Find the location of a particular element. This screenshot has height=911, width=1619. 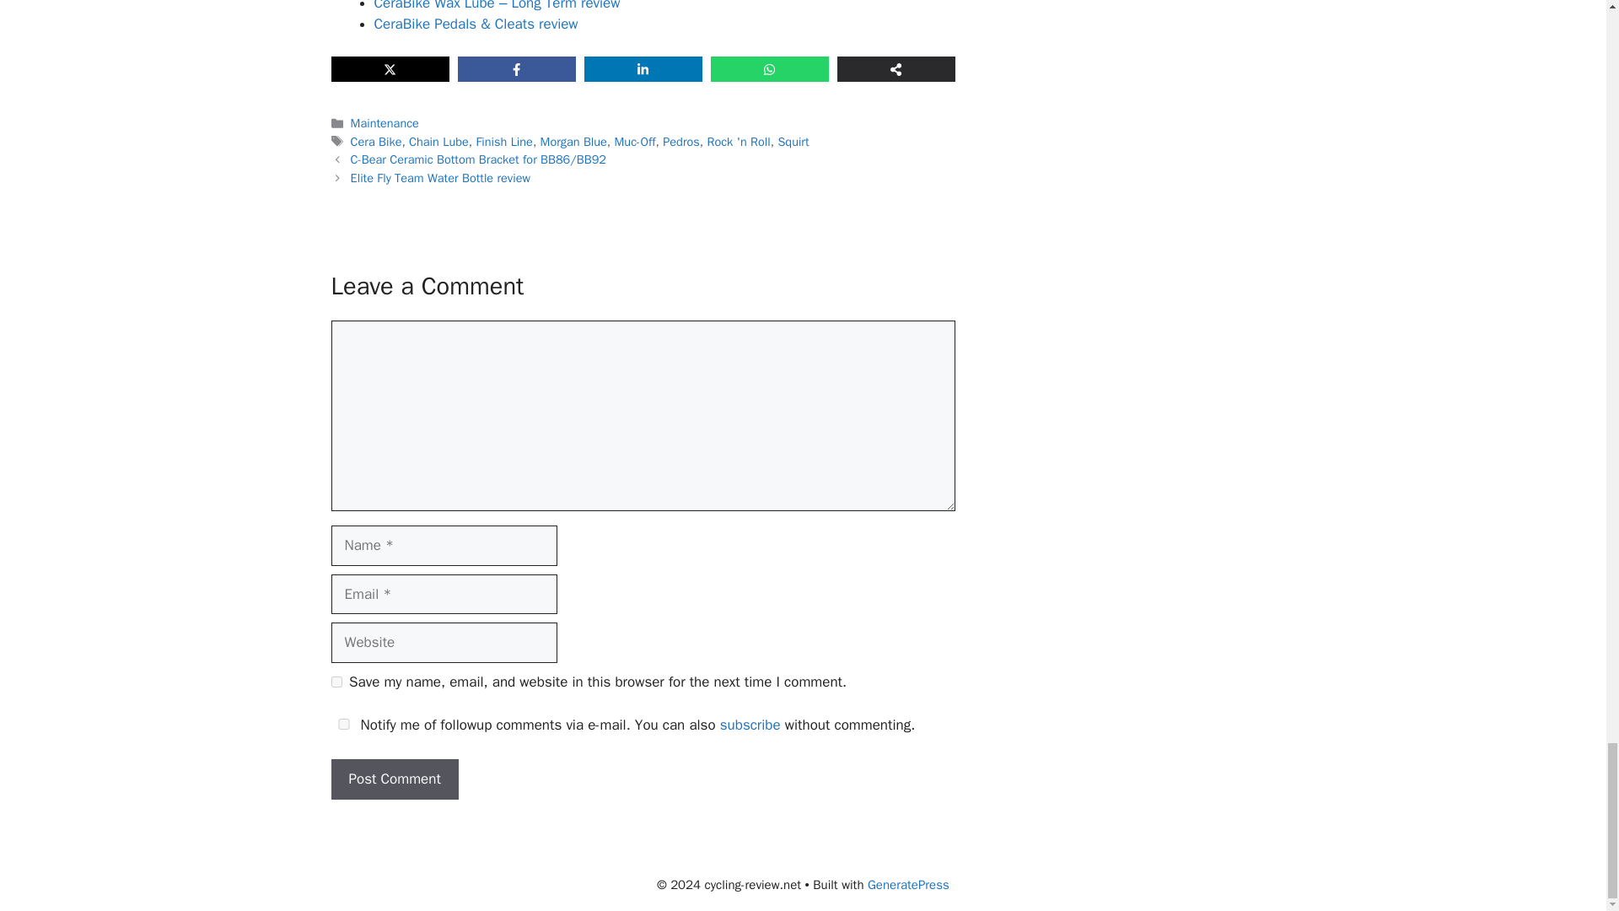

yes is located at coordinates (336, 682).